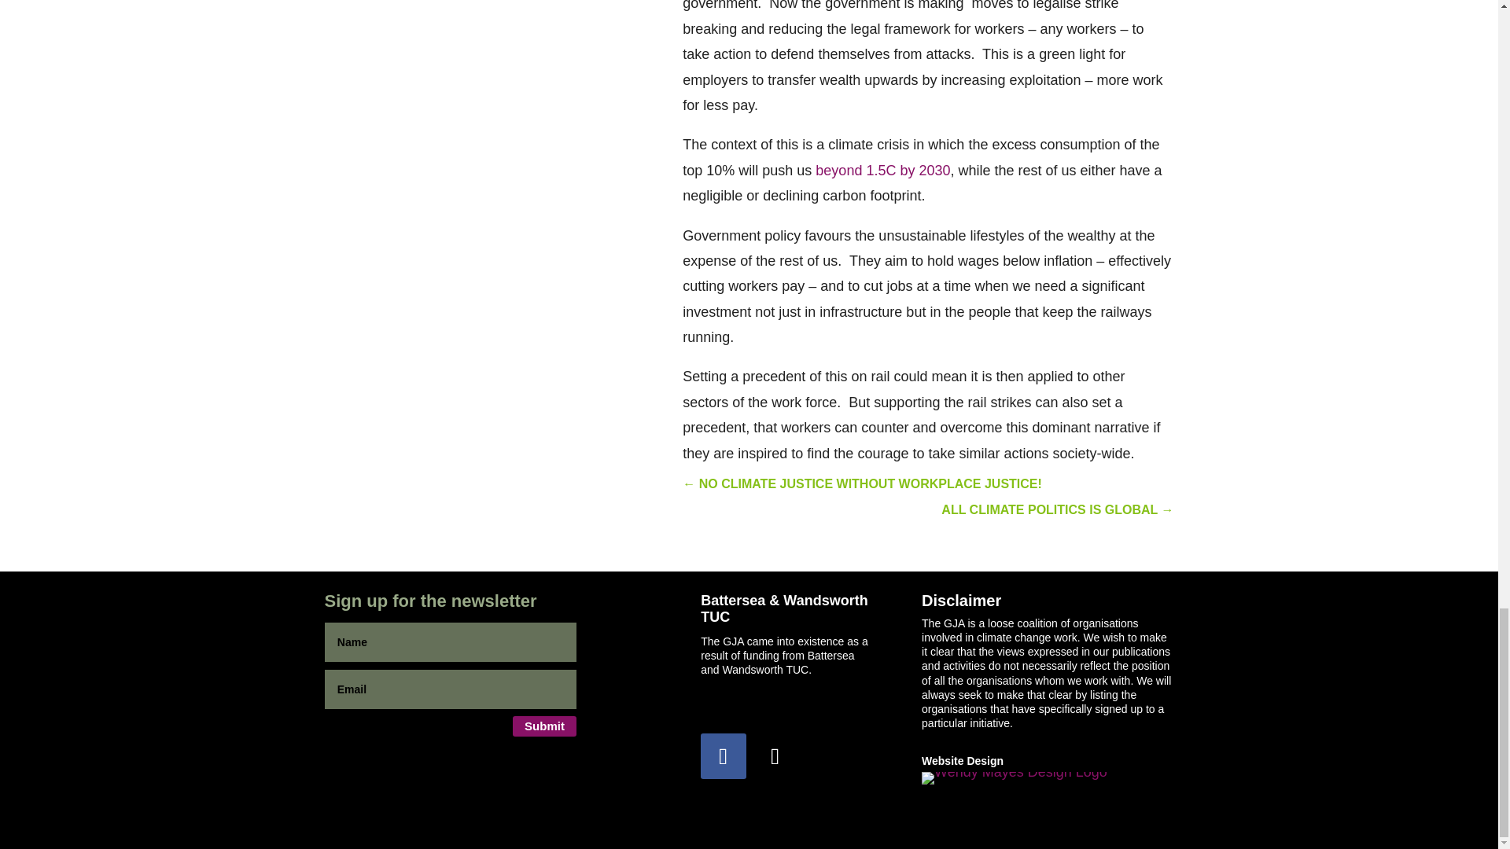 The width and height of the screenshot is (1510, 849). What do you see at coordinates (774, 756) in the screenshot?
I see `Follow on X` at bounding box center [774, 756].